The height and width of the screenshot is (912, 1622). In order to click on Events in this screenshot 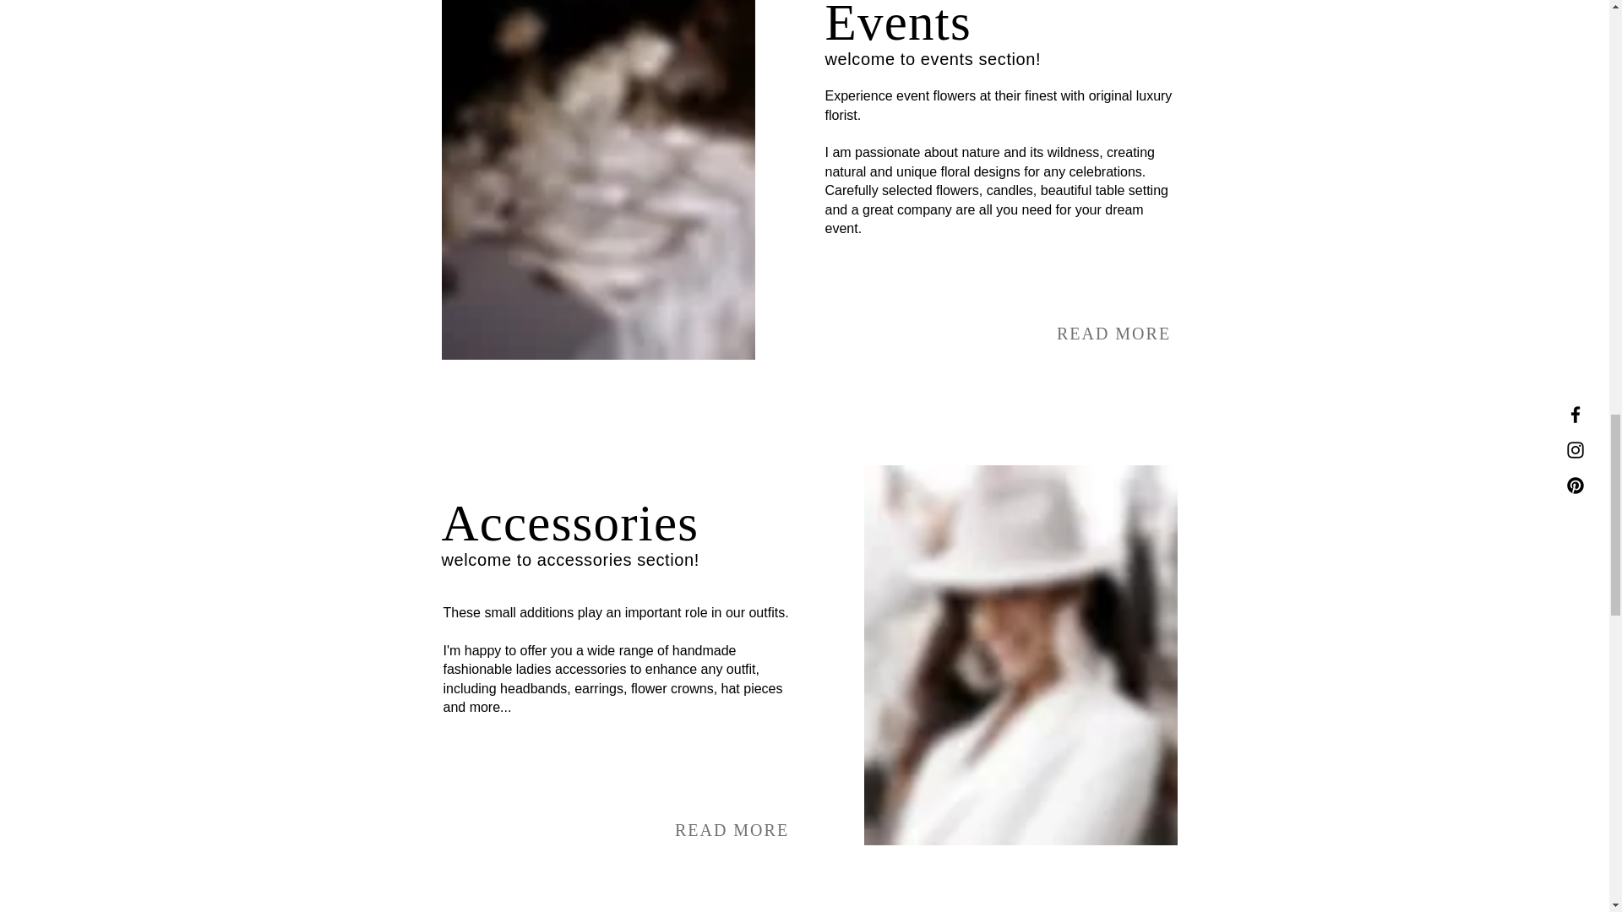, I will do `click(897, 25)`.